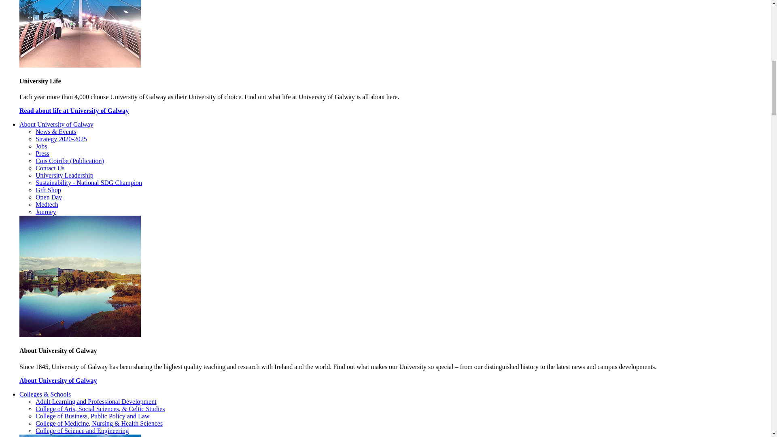  I want to click on Sustainability - National SDG Champion, so click(89, 182).